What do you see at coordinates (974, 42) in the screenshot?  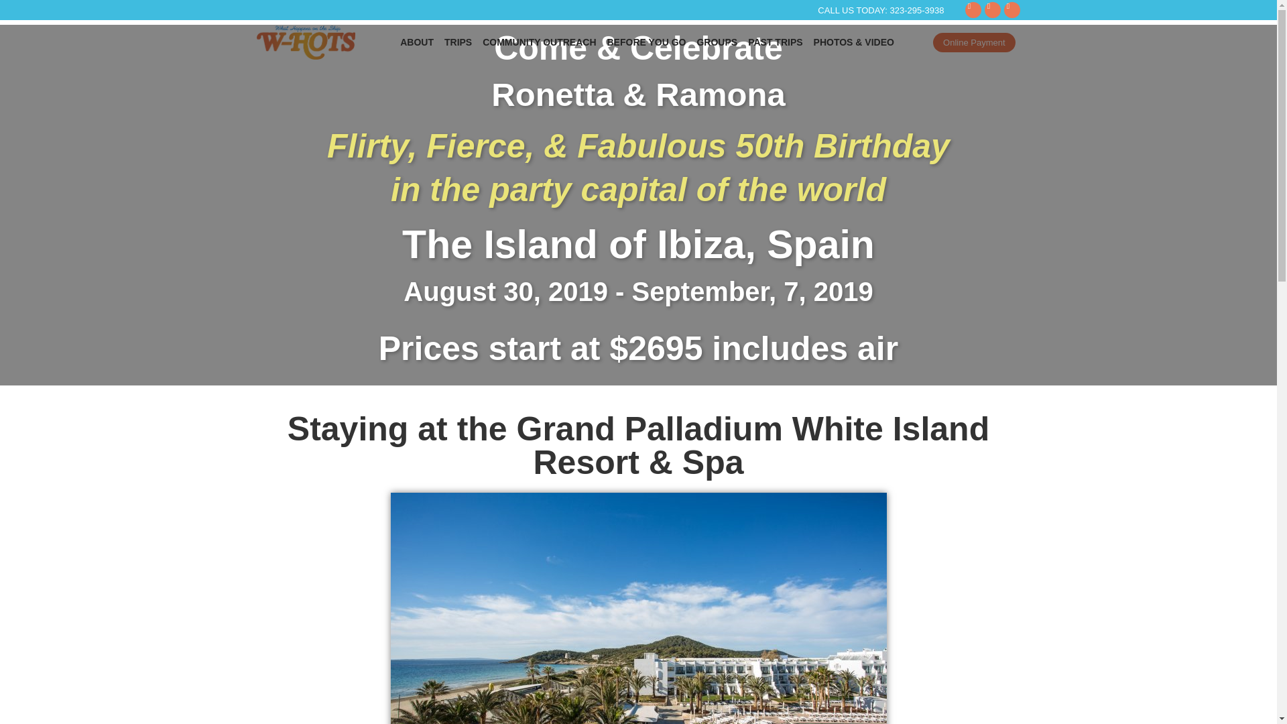 I see `Online Payment` at bounding box center [974, 42].